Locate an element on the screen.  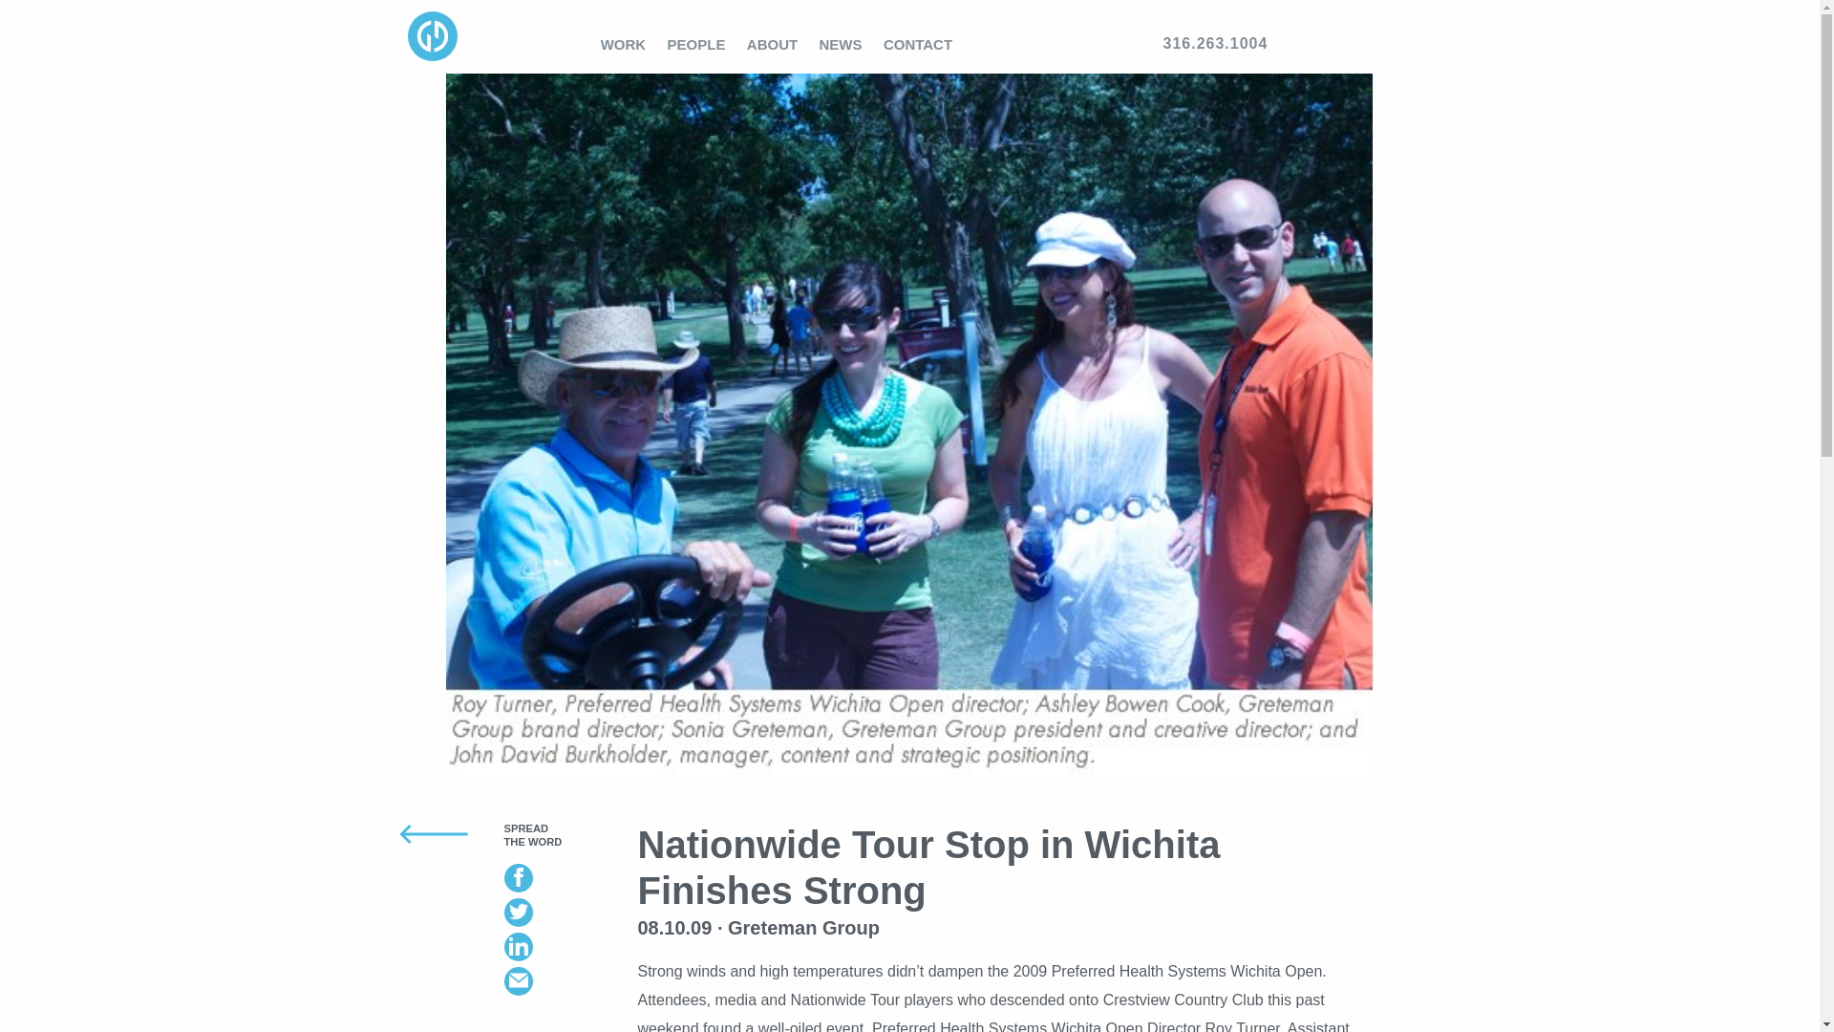
Click to Share on Twitter is located at coordinates (556, 912).